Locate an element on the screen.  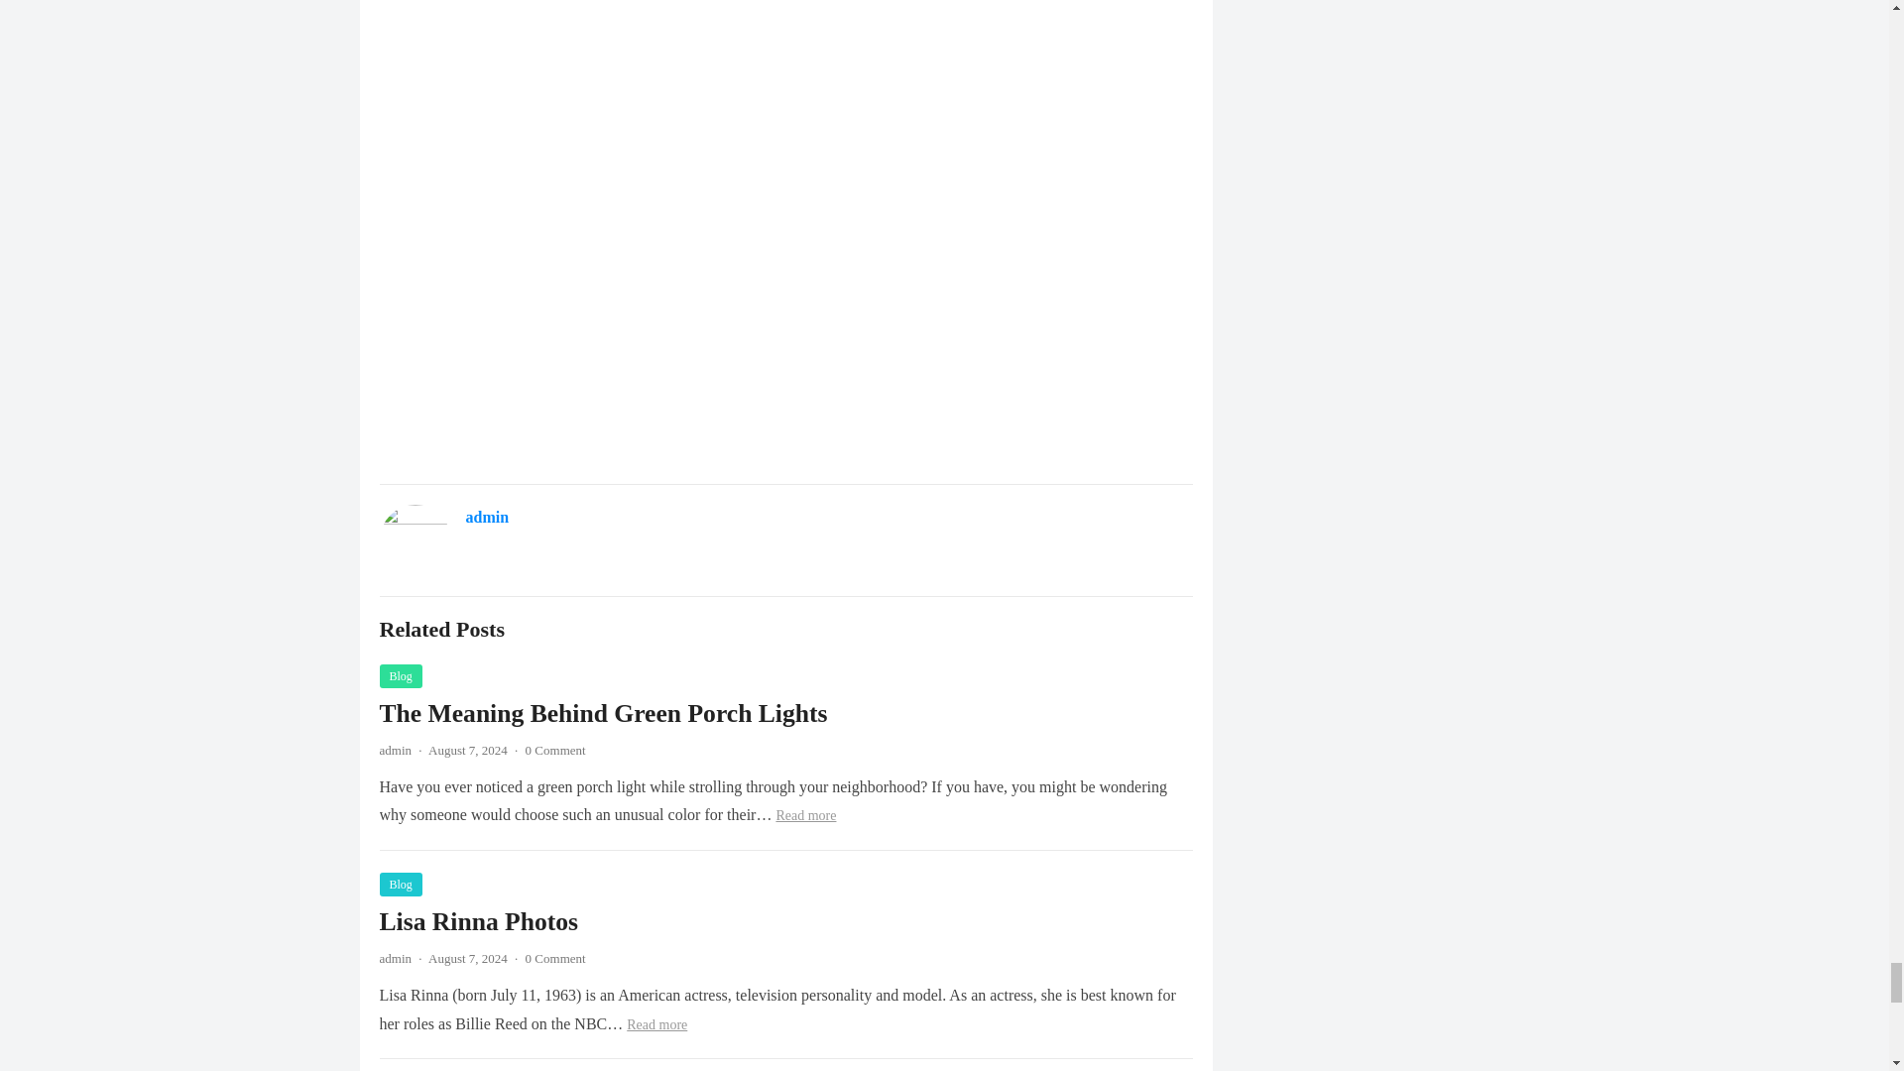
admin is located at coordinates (395, 958).